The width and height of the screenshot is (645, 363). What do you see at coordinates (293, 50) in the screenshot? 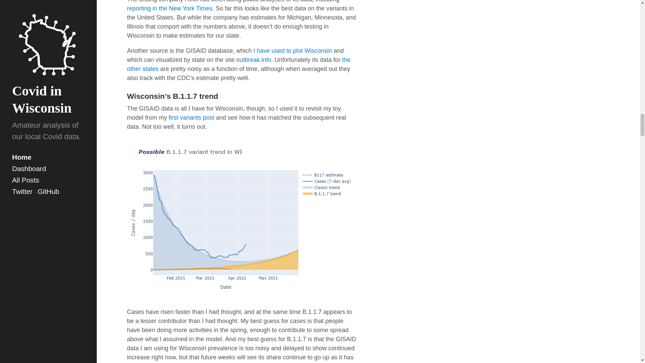
I see `I have used to plot Wisconsin` at bounding box center [293, 50].